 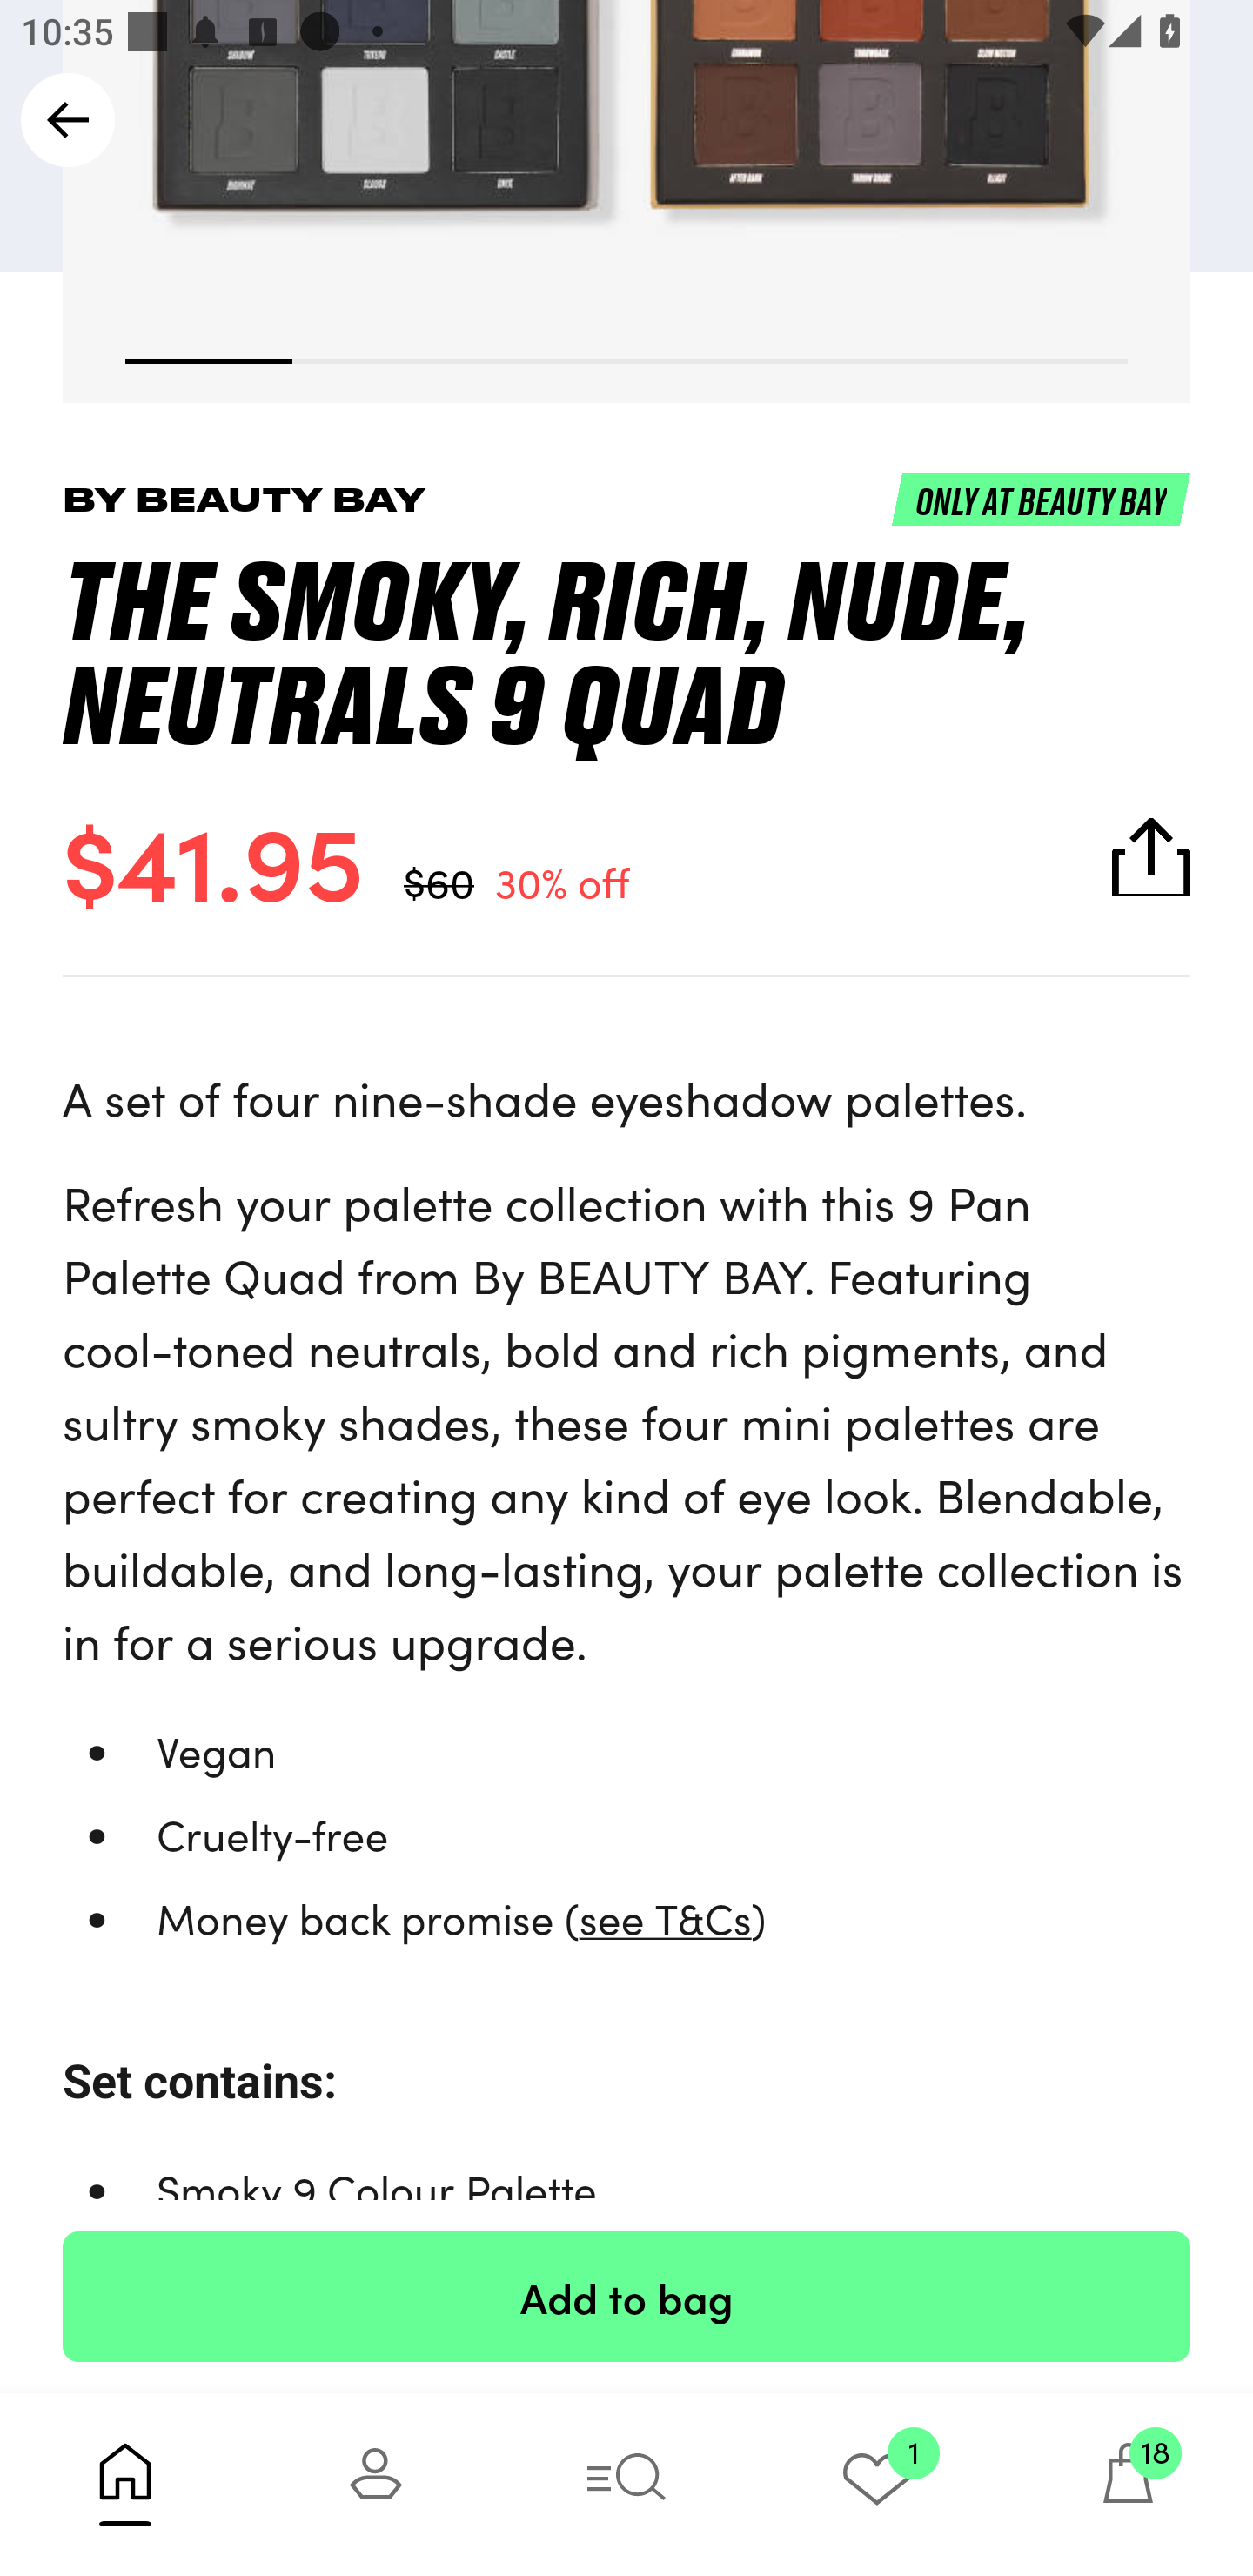 I want to click on 1, so click(x=877, y=2484).